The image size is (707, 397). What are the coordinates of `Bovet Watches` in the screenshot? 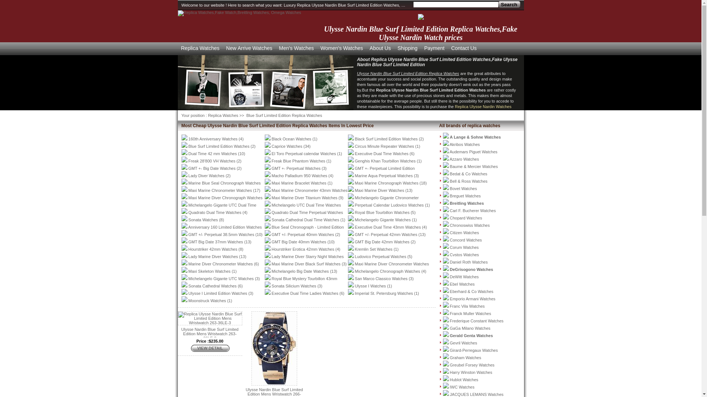 It's located at (464, 189).